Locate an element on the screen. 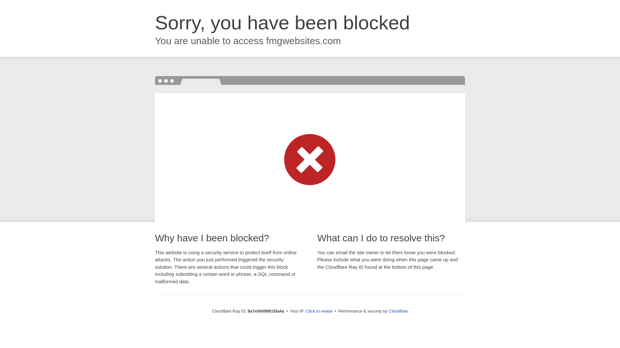 The image size is (620, 348). Click to reveal is located at coordinates (319, 311).